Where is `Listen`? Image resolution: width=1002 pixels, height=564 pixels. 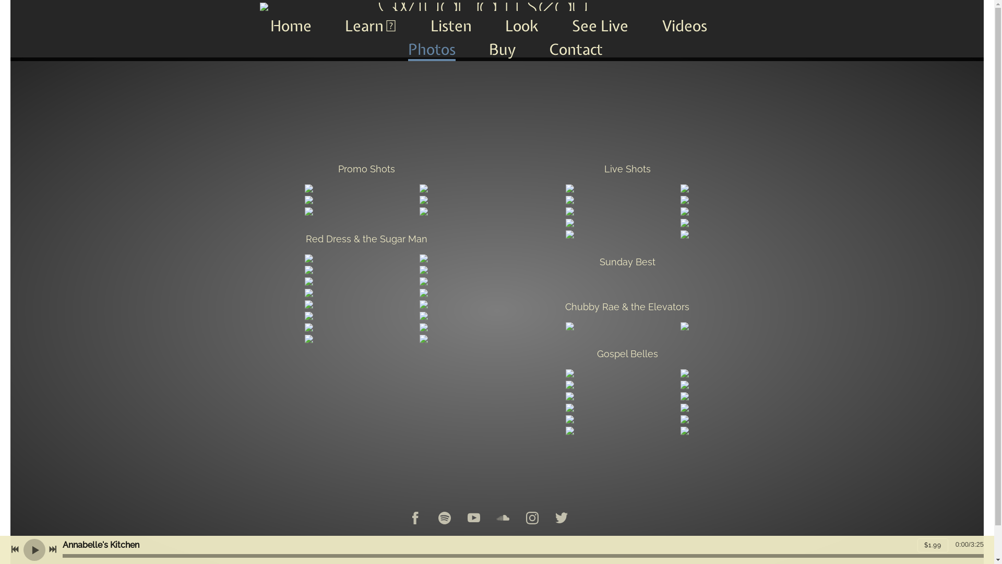 Listen is located at coordinates (451, 27).